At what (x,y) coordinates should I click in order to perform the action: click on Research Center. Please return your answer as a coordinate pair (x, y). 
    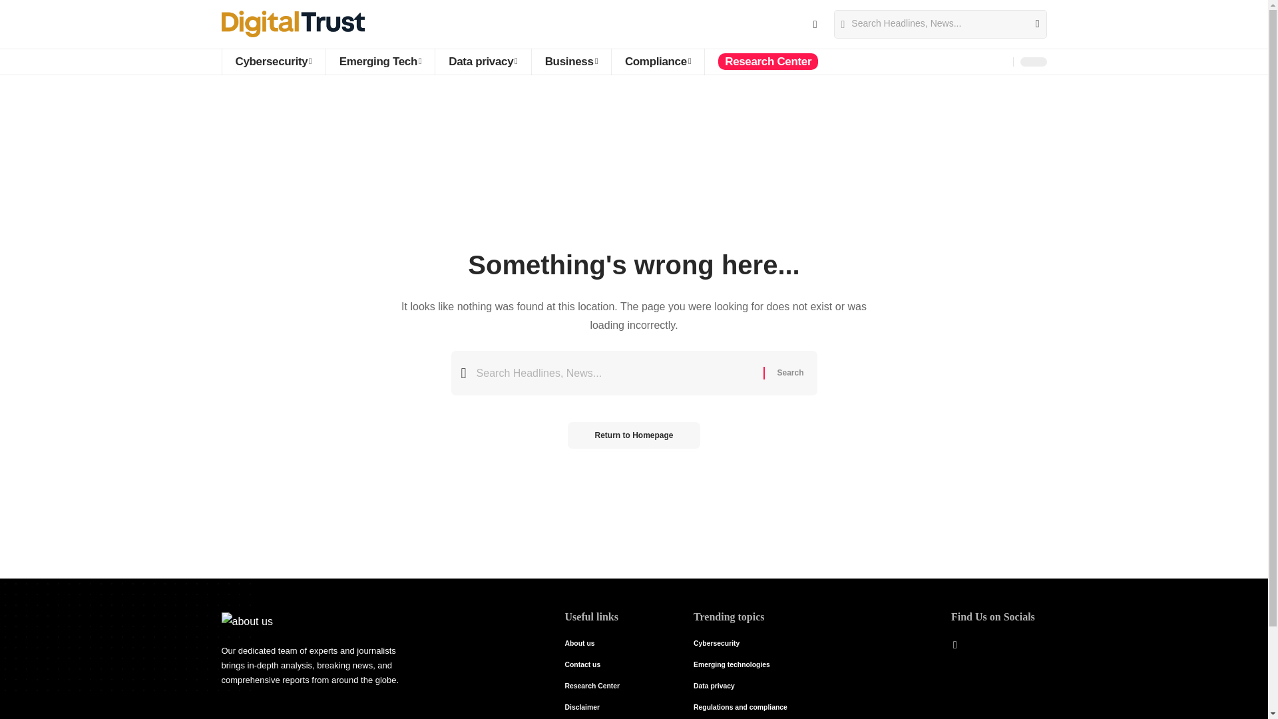
    Looking at the image, I should click on (767, 62).